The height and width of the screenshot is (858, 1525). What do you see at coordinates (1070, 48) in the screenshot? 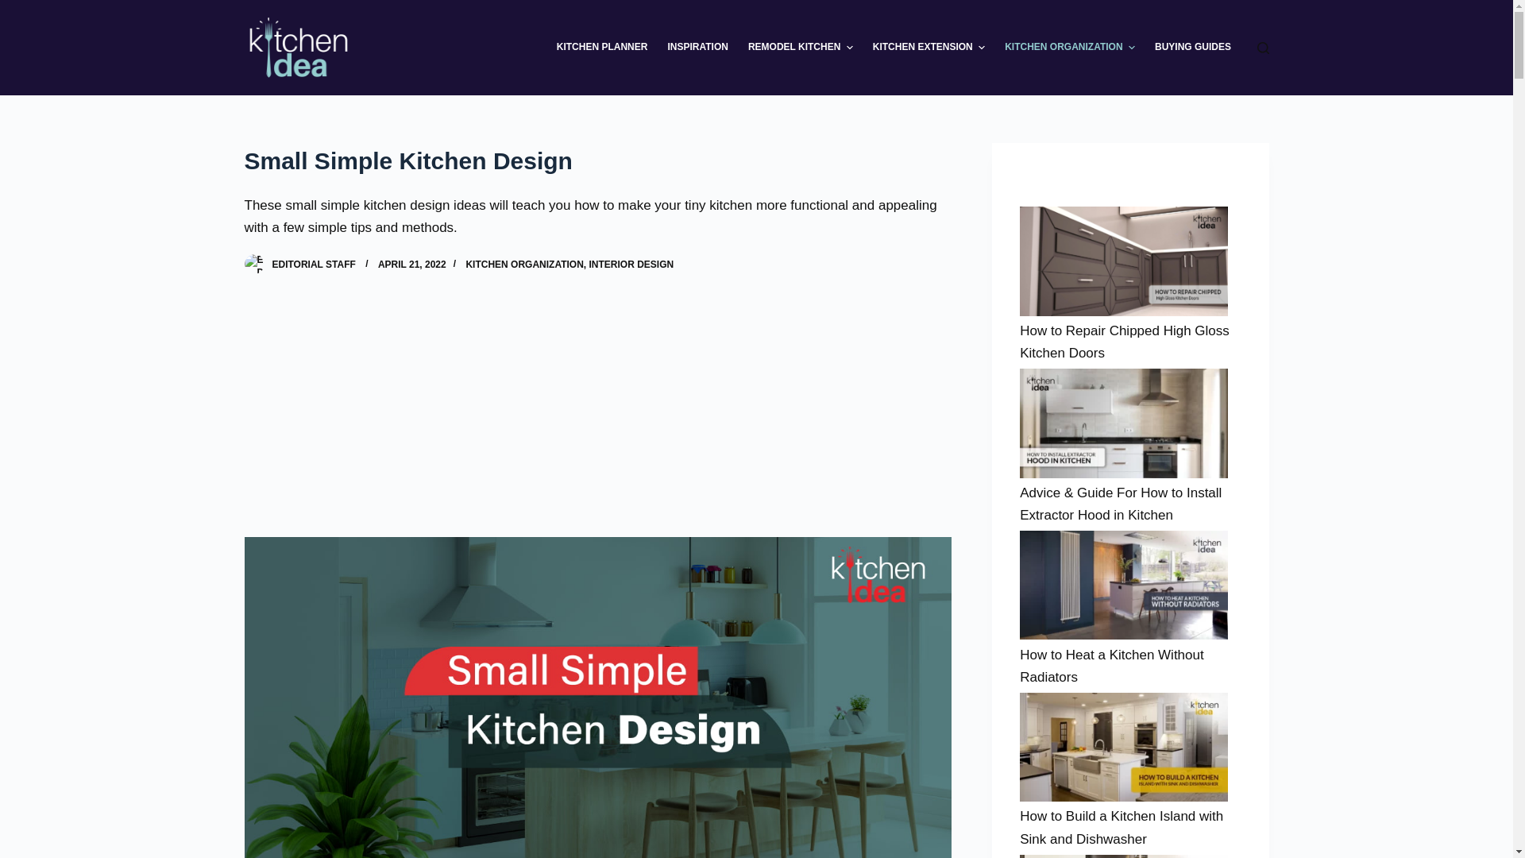
I see `KITCHEN ORGANIZATION` at bounding box center [1070, 48].